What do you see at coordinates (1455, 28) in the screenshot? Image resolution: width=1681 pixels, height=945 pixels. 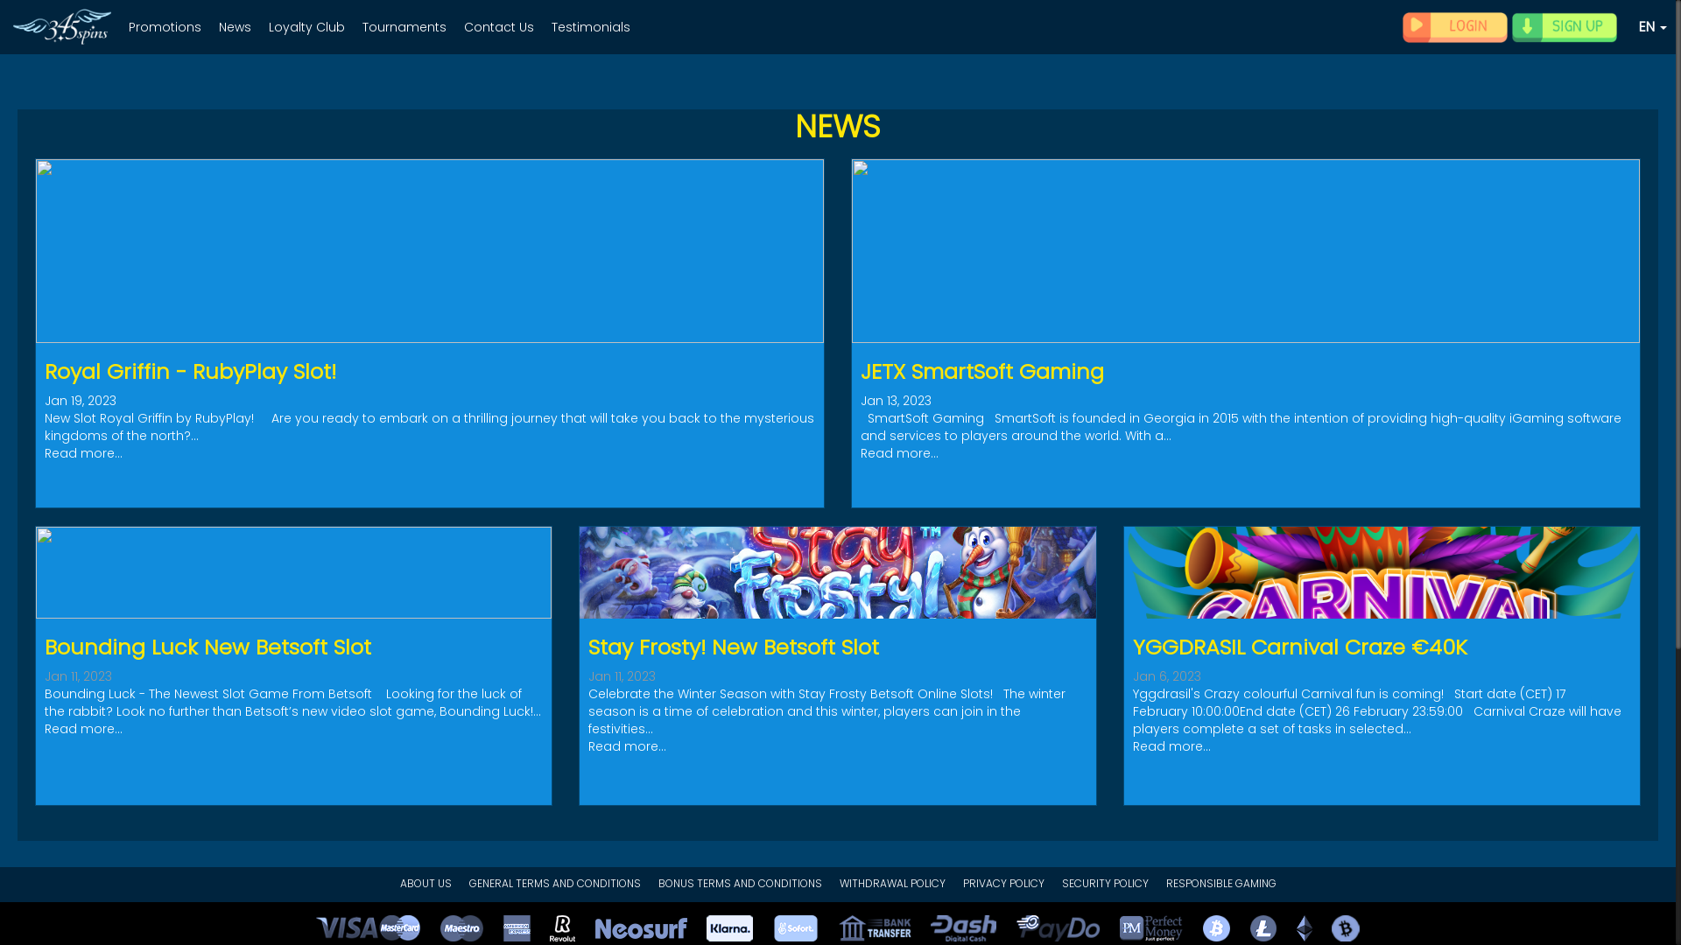 I see `/site/login-form` at bounding box center [1455, 28].